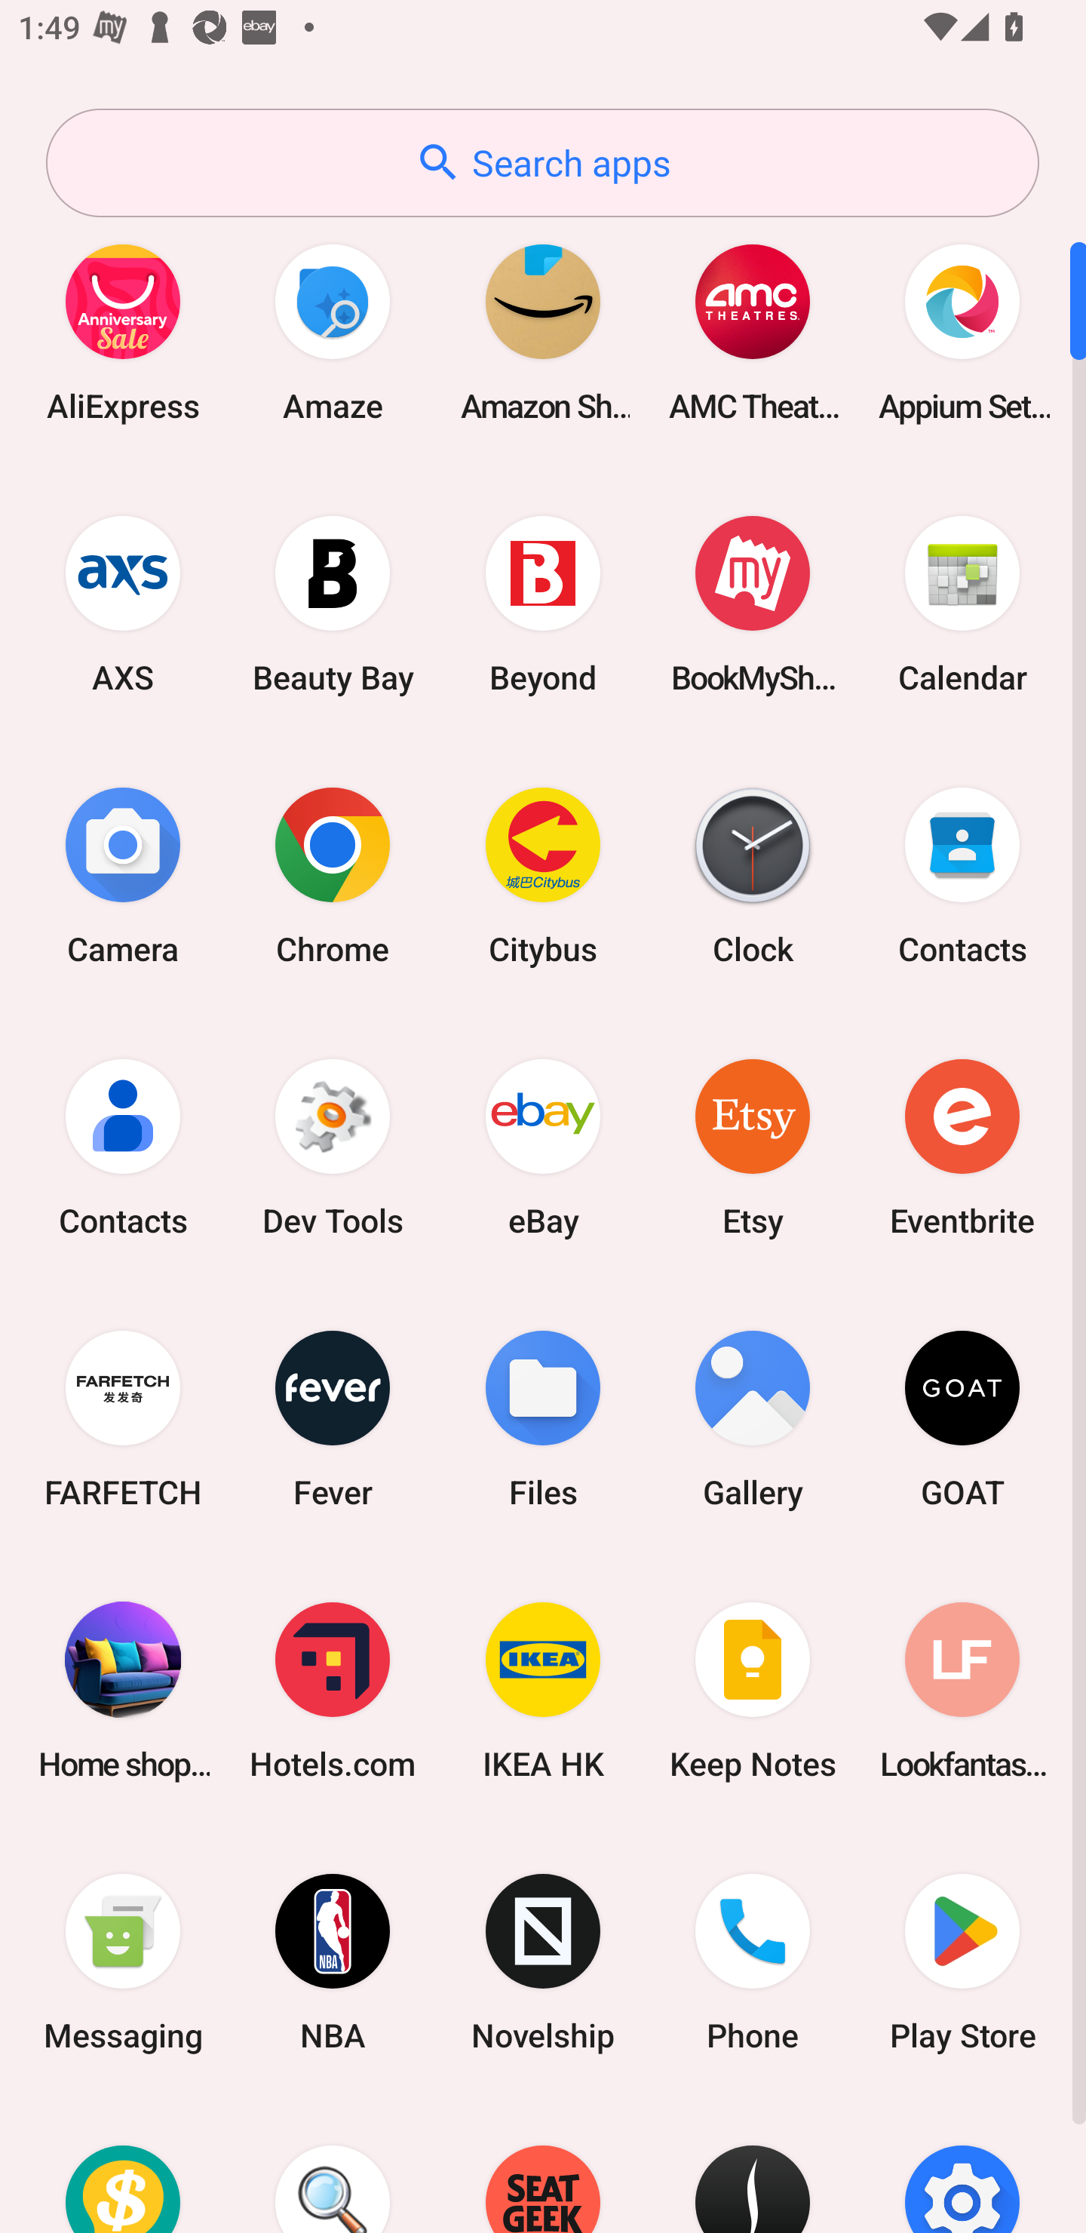 This screenshot has width=1086, height=2233. Describe the element at coordinates (753, 1963) in the screenshot. I see `Phone` at that location.